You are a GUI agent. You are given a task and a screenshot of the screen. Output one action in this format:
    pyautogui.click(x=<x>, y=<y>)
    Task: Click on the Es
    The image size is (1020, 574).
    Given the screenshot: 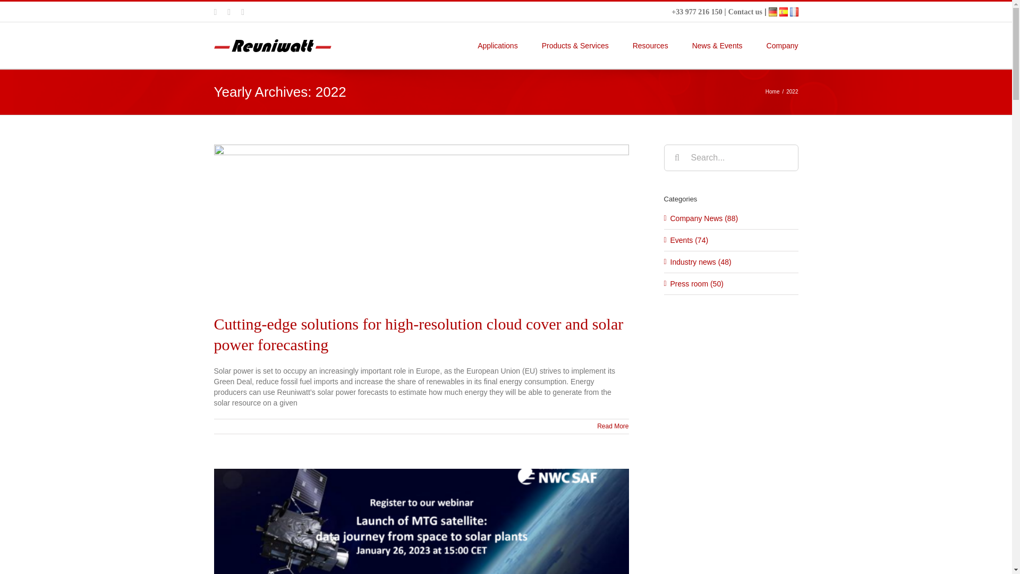 What is the action you would take?
    pyautogui.click(x=783, y=12)
    